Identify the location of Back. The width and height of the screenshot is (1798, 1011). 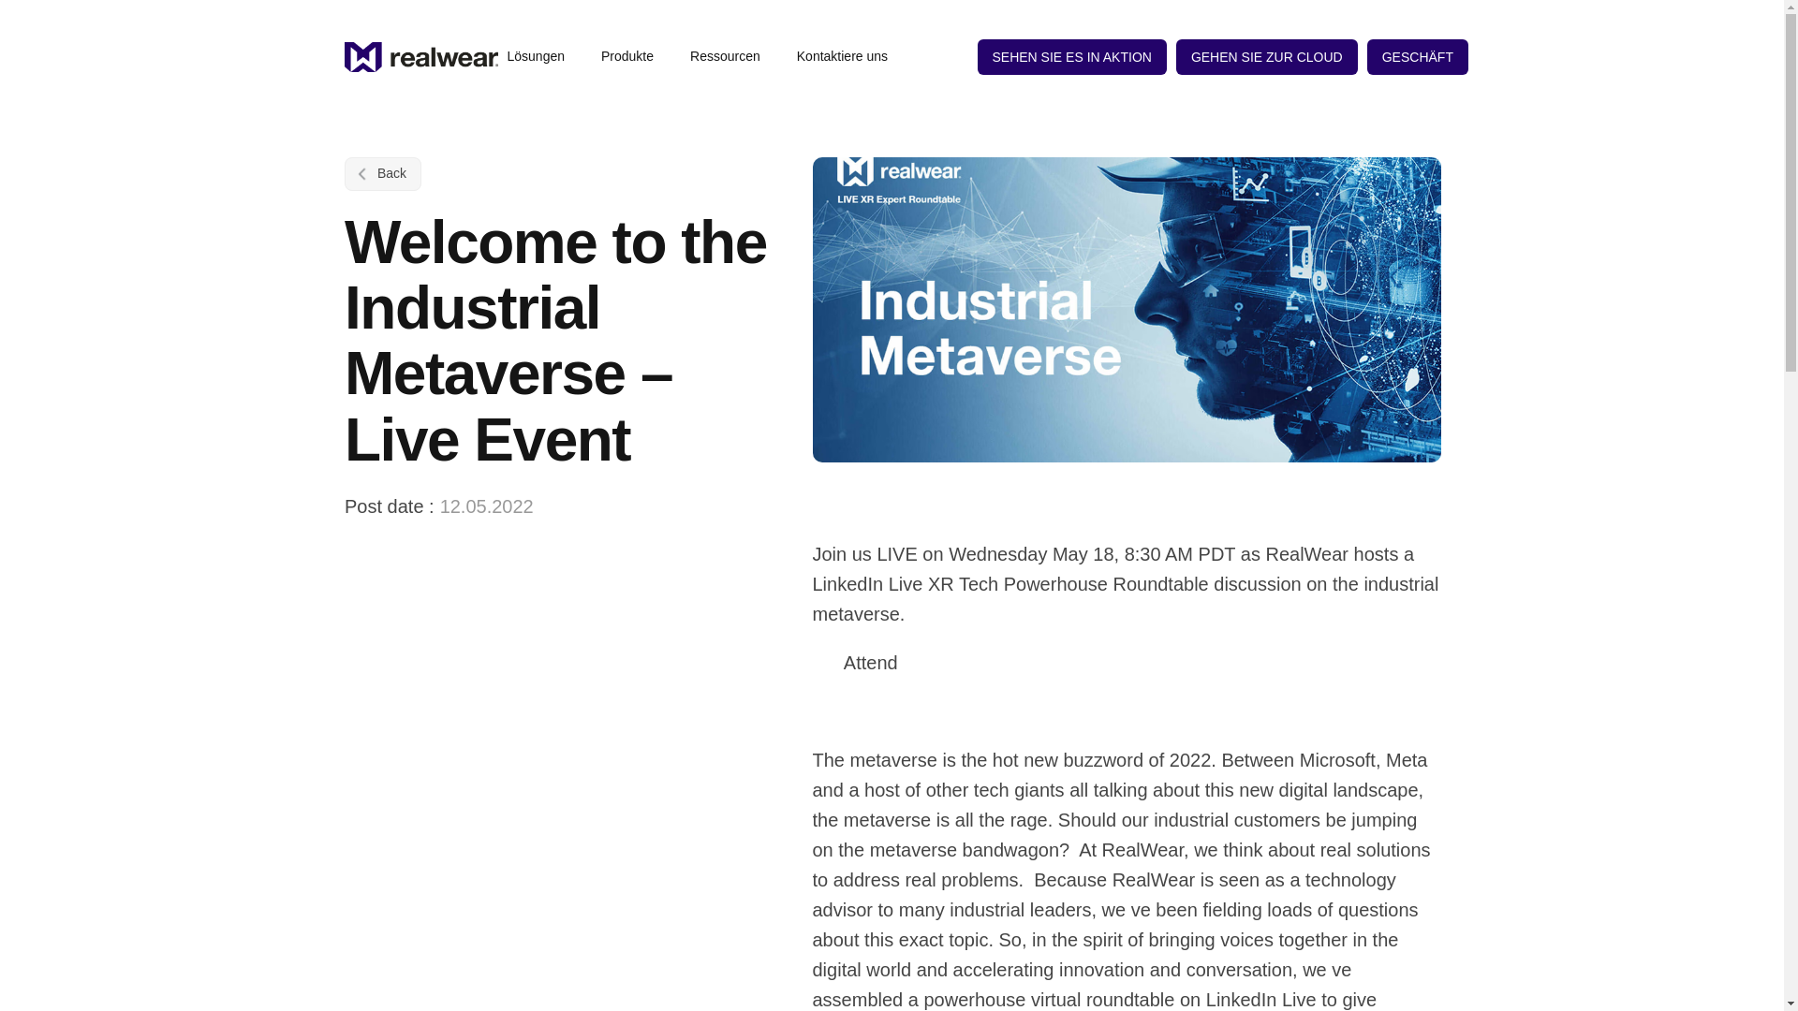
(382, 174).